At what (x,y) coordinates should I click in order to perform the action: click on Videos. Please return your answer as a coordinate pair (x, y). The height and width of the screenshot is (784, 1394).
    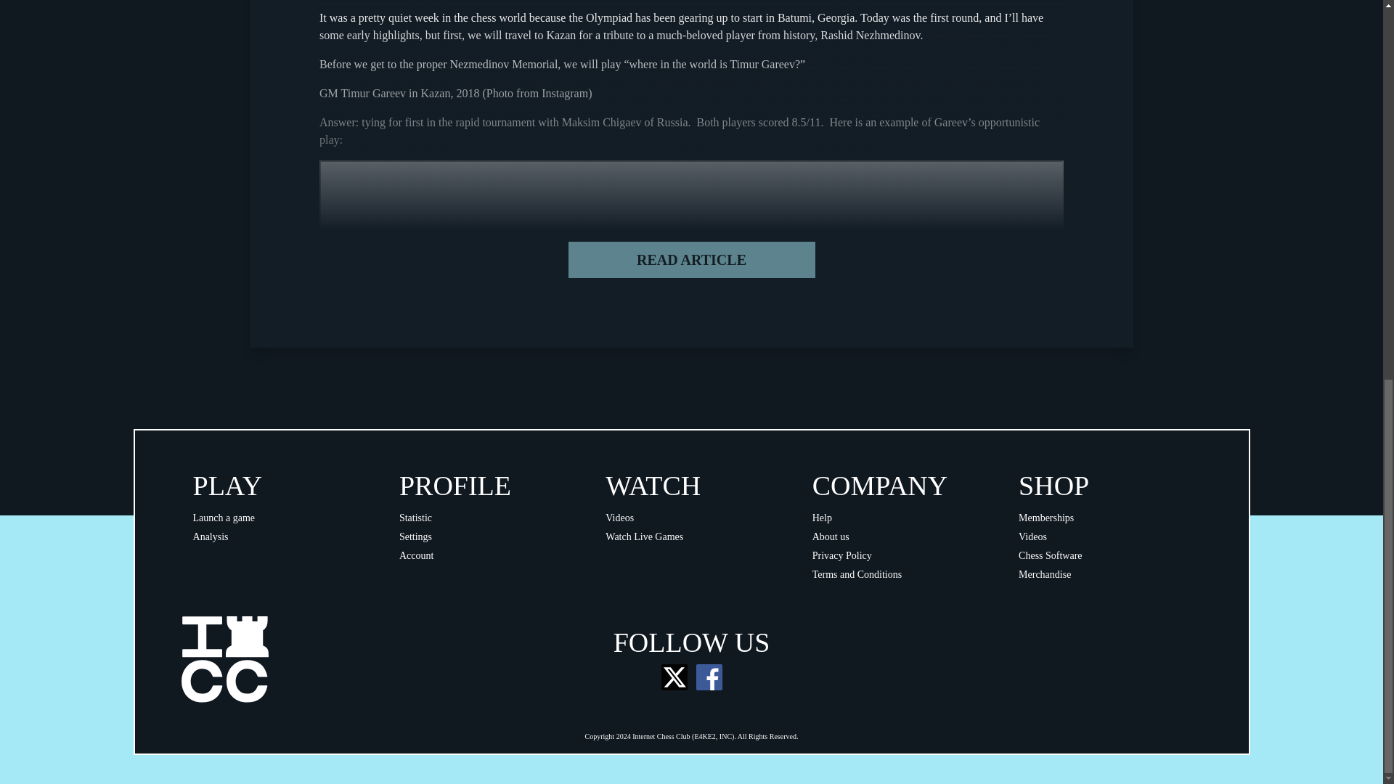
    Looking at the image, I should click on (619, 518).